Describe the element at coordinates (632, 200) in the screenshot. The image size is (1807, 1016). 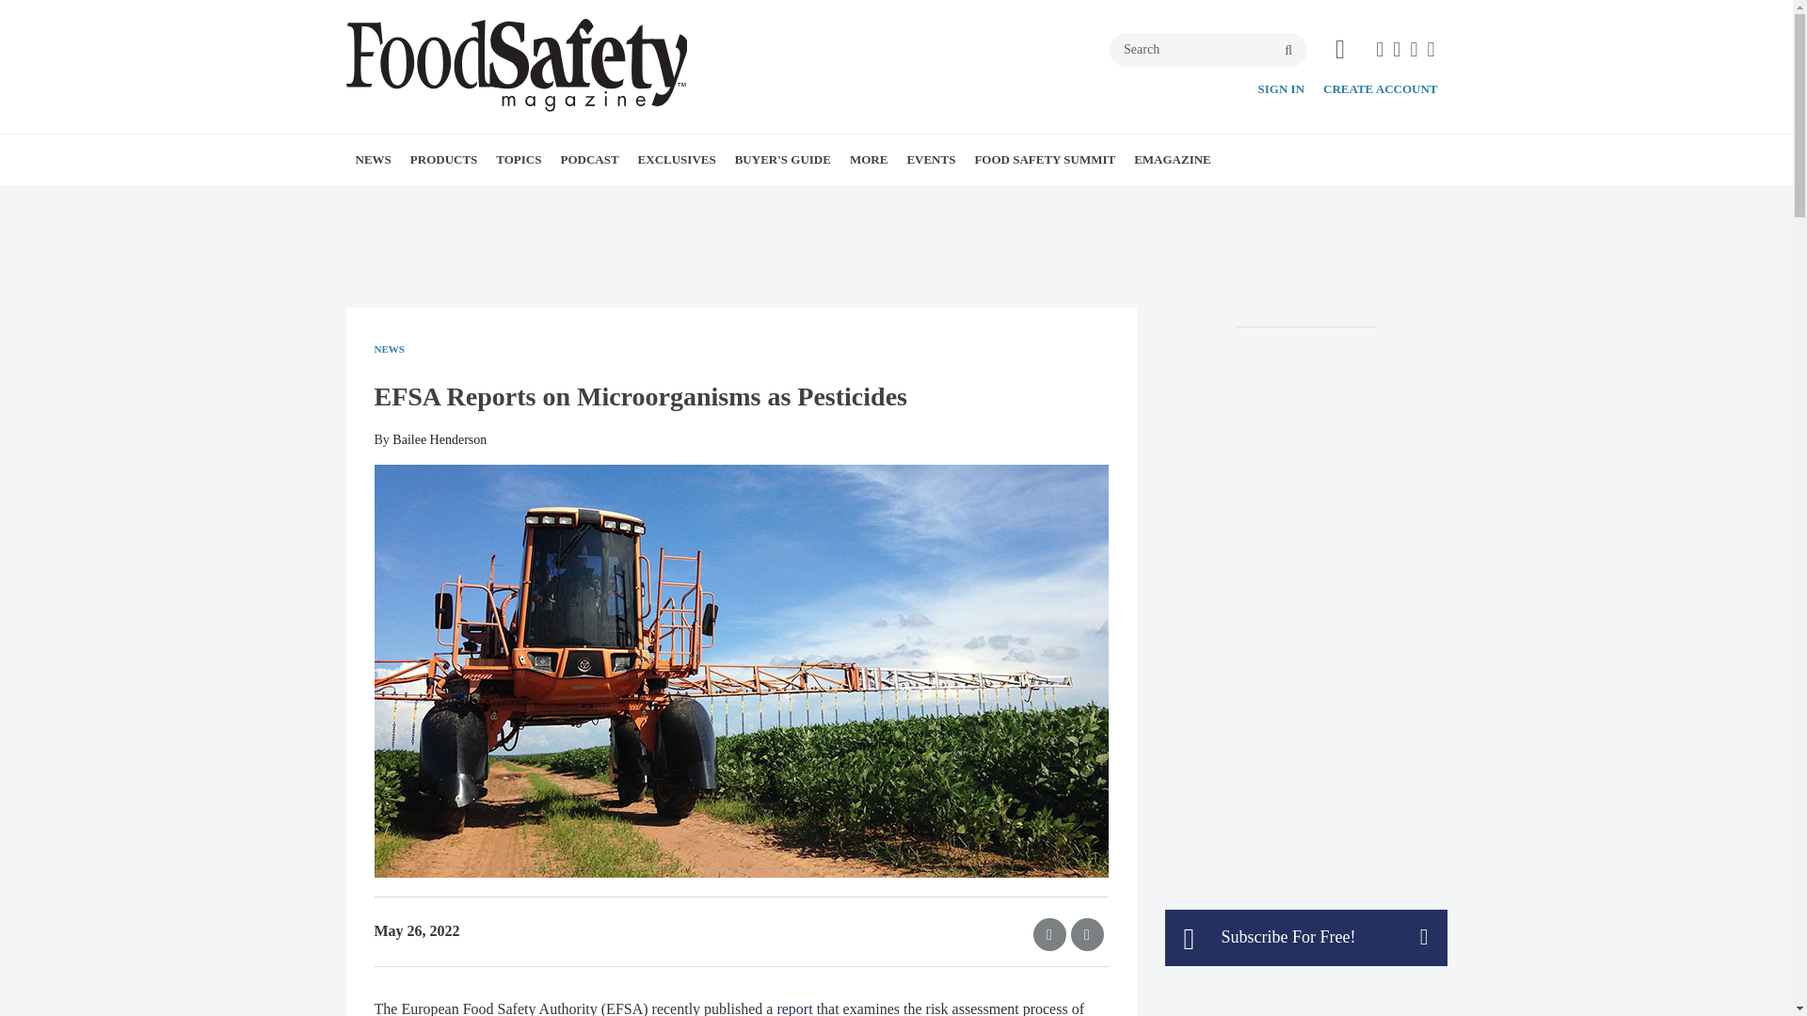
I see `REGULATORY` at that location.